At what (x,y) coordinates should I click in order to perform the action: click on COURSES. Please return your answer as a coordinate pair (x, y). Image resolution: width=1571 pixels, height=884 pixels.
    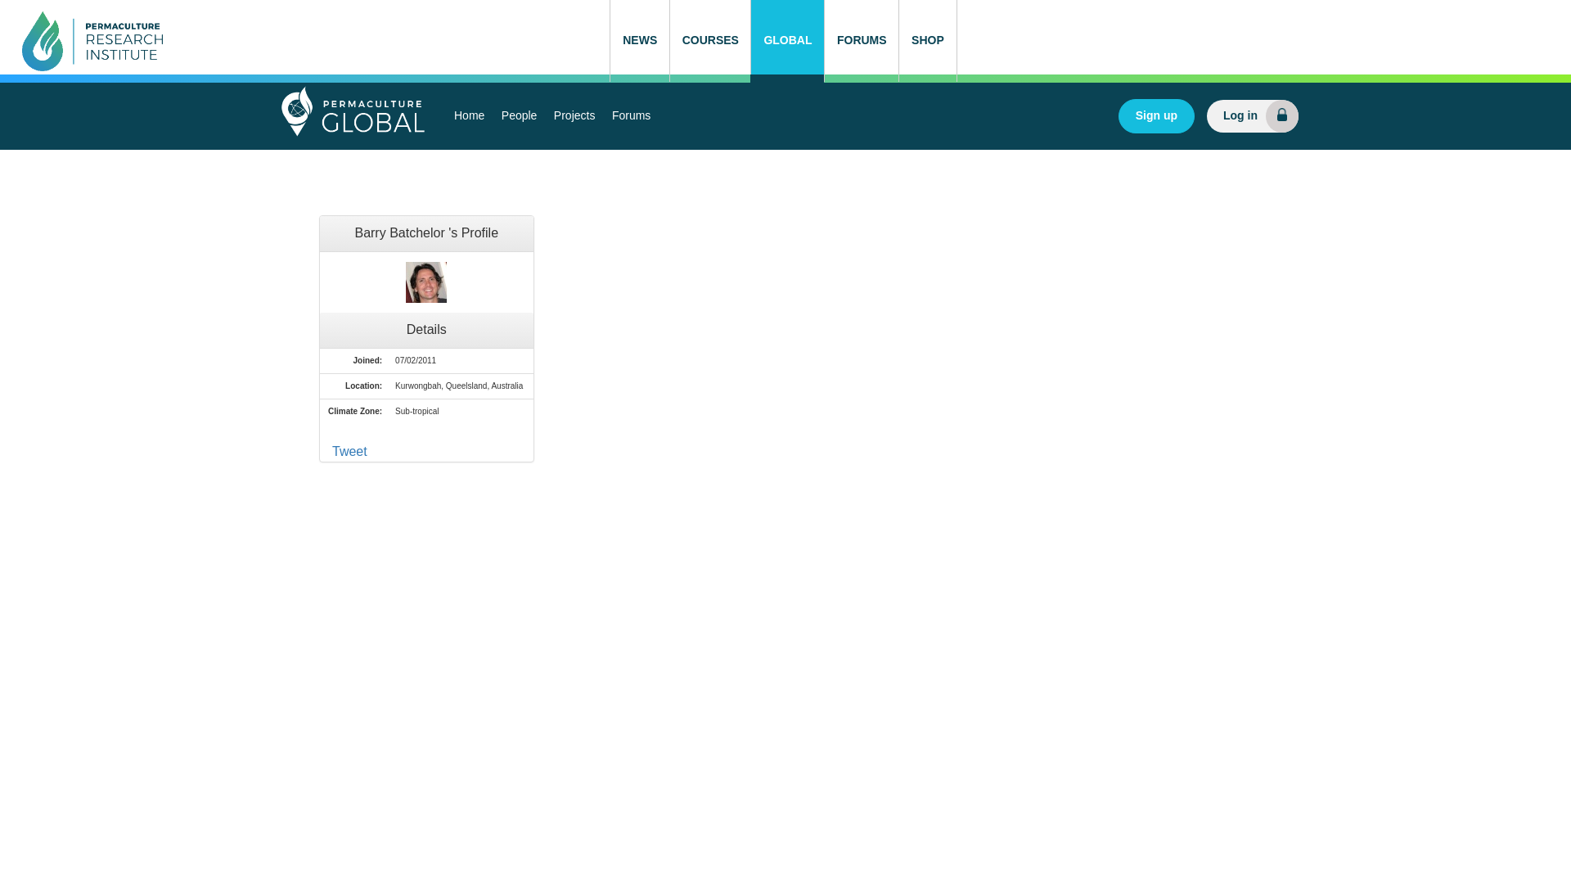
    Looking at the image, I should click on (709, 41).